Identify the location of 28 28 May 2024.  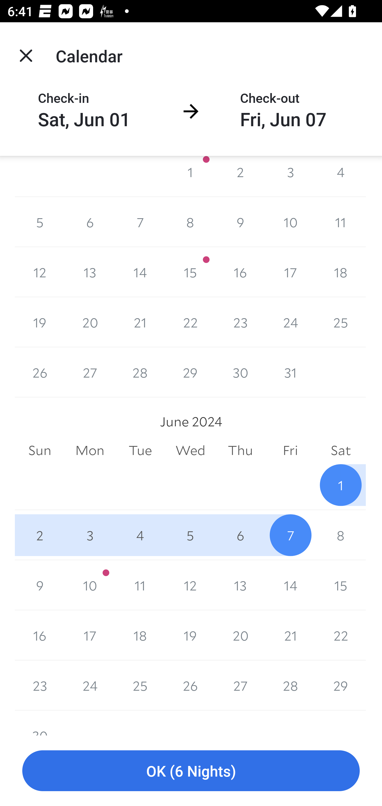
(140, 372).